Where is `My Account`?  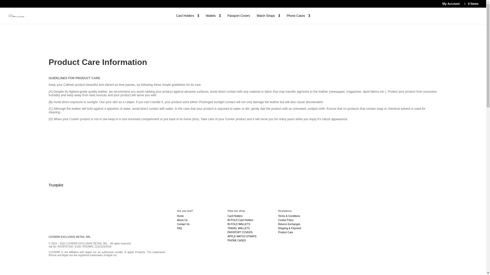
My Account is located at coordinates (451, 5).